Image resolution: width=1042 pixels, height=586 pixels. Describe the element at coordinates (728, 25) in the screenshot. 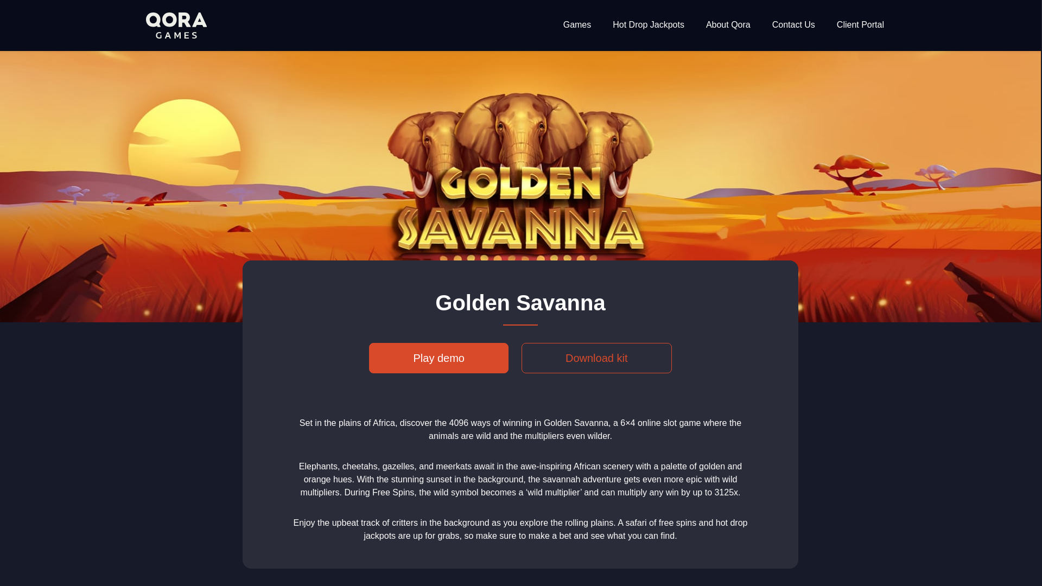

I see `About Qora` at that location.